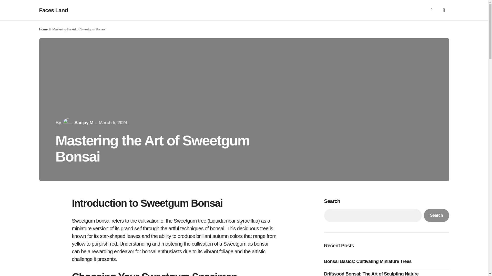 This screenshot has height=276, width=492. I want to click on Faces Land, so click(53, 10).